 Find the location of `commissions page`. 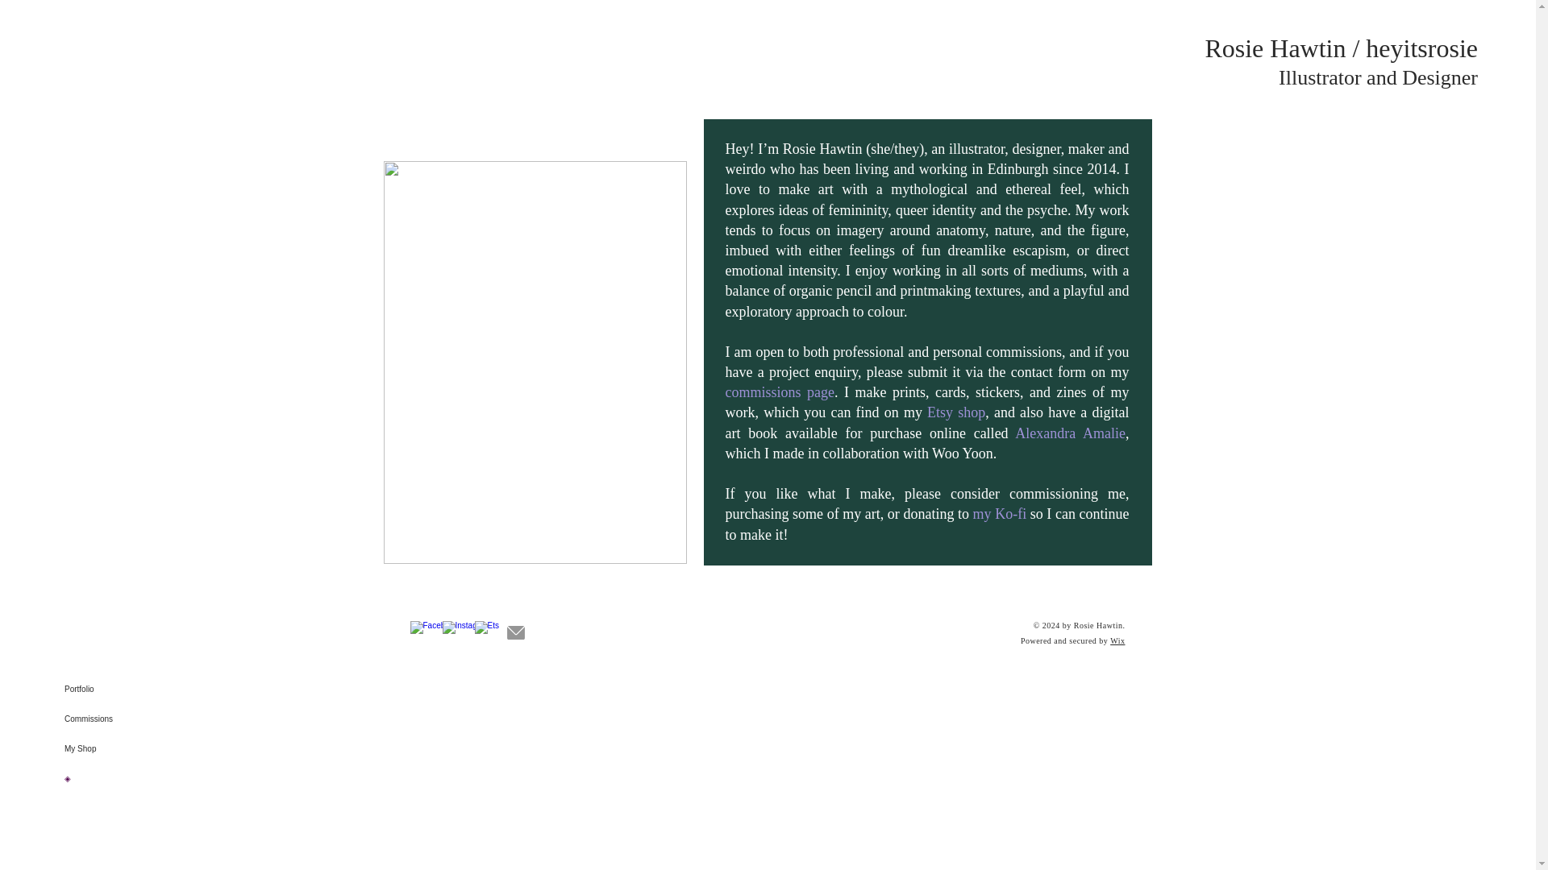

commissions page is located at coordinates (780, 391).